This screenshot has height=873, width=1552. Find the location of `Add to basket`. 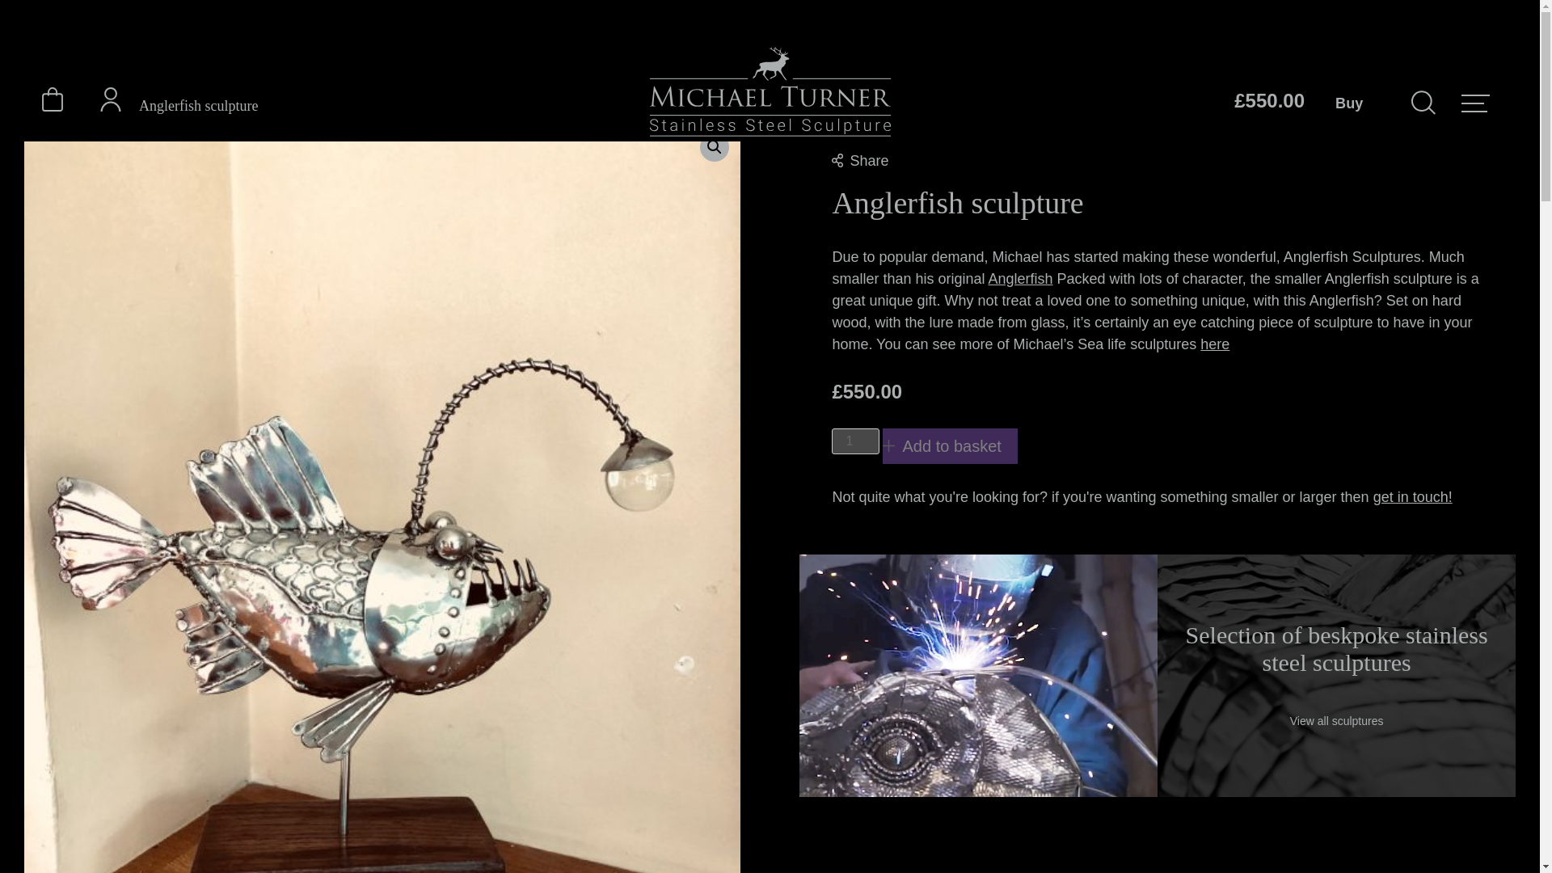

Add to basket is located at coordinates (951, 446).